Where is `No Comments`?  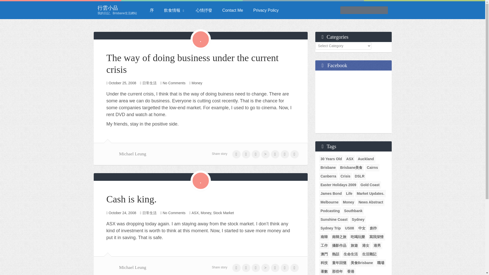
No Comments is located at coordinates (174, 83).